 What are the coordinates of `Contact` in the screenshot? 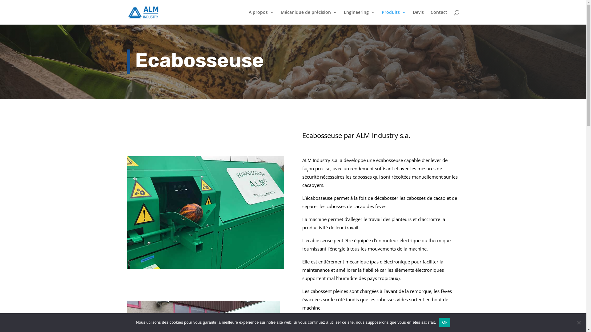 It's located at (439, 17).